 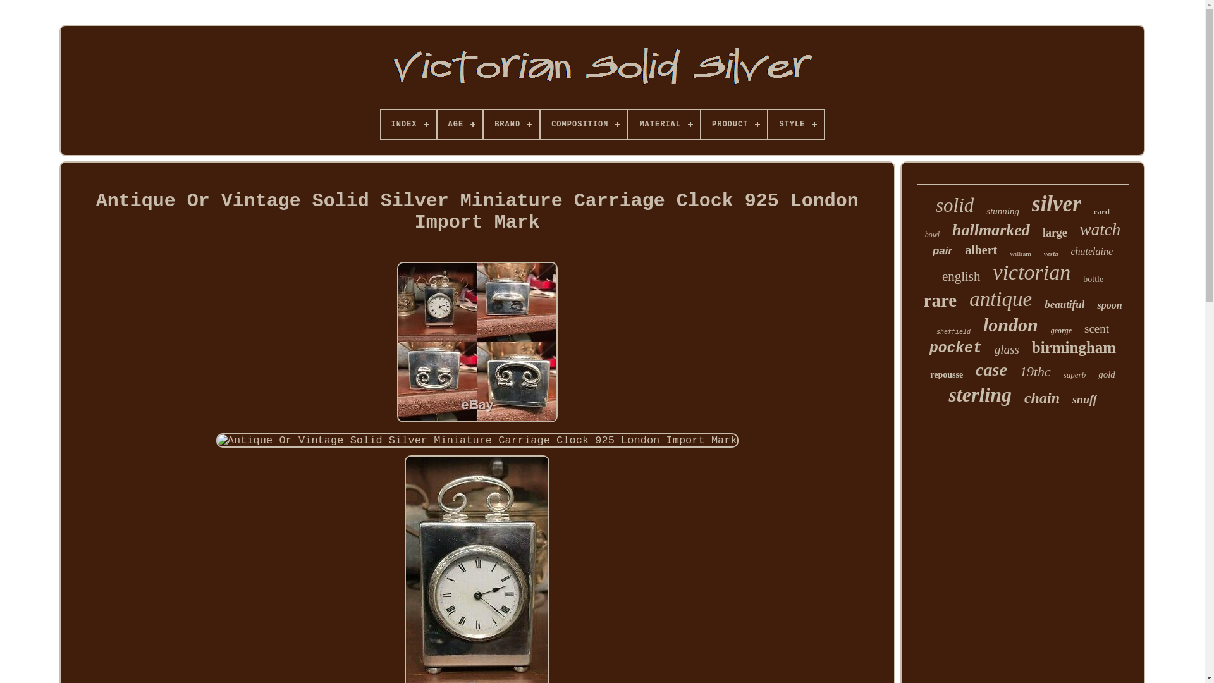 I want to click on AGE, so click(x=460, y=124).